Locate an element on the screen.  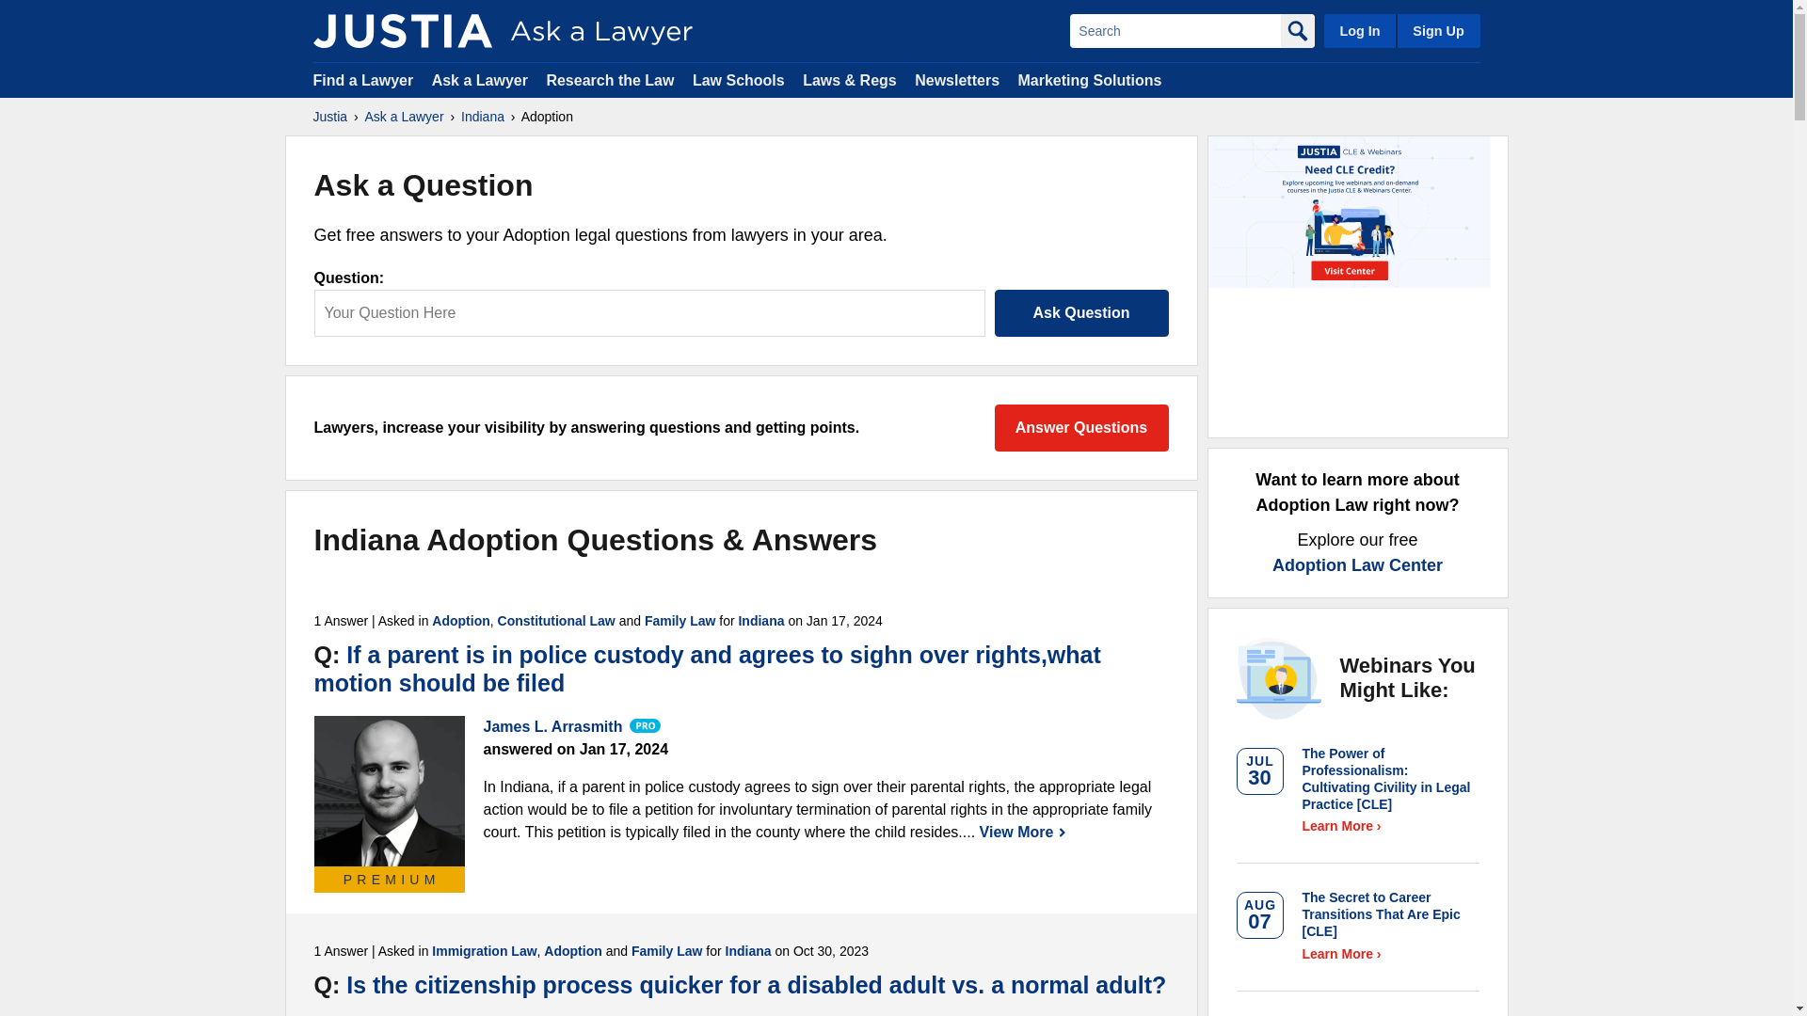
Answer Questions is located at coordinates (1080, 427).